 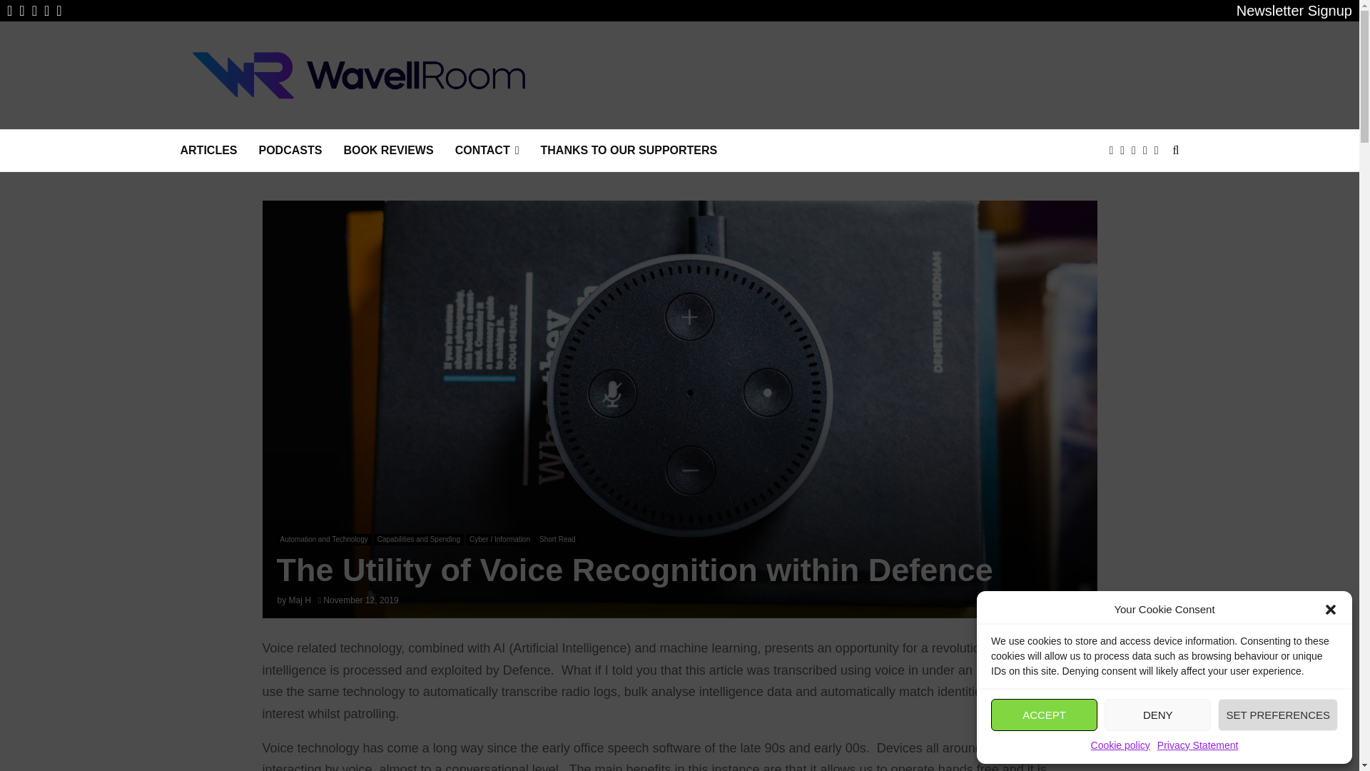 What do you see at coordinates (290, 150) in the screenshot?
I see `PODCASTS` at bounding box center [290, 150].